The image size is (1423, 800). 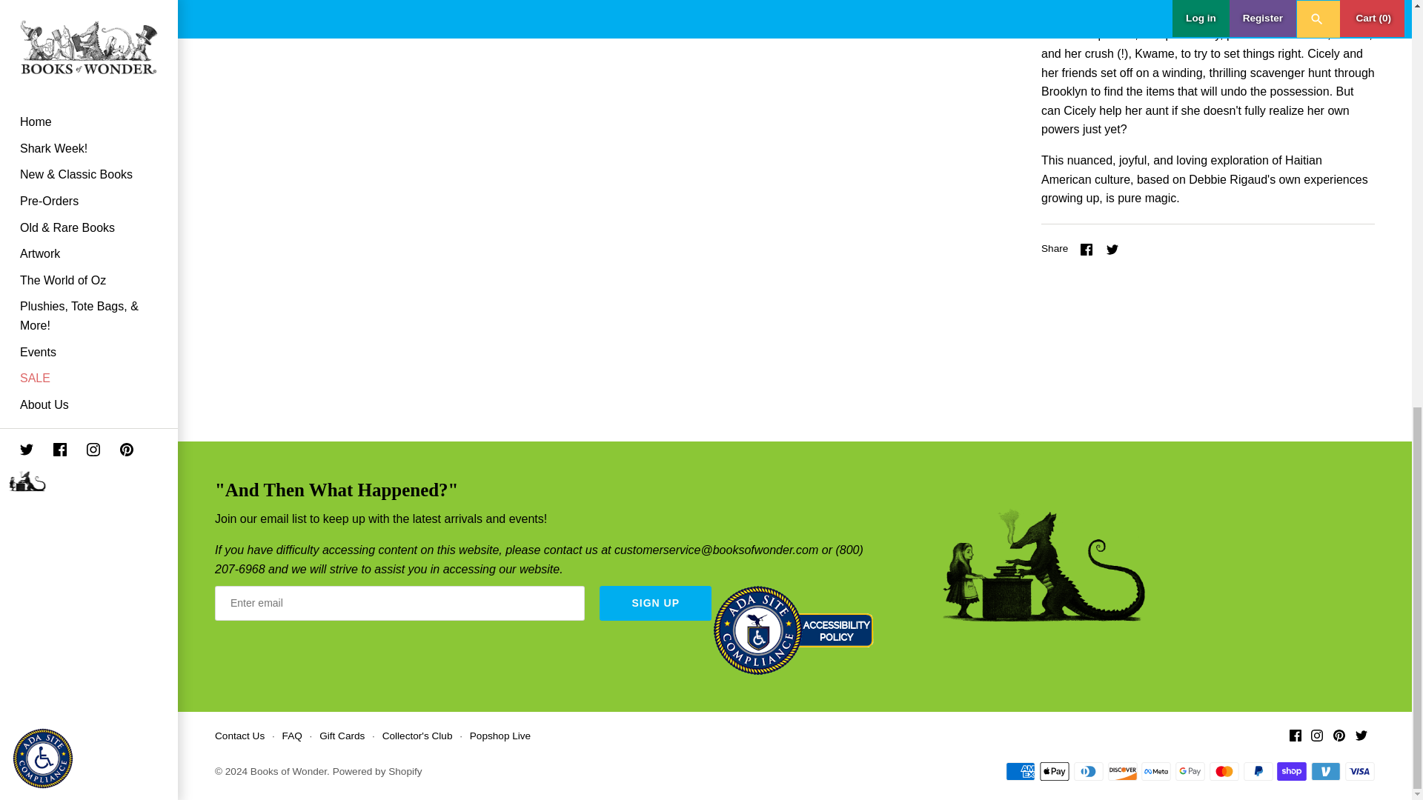 What do you see at coordinates (1224, 772) in the screenshot?
I see `Mastercard` at bounding box center [1224, 772].